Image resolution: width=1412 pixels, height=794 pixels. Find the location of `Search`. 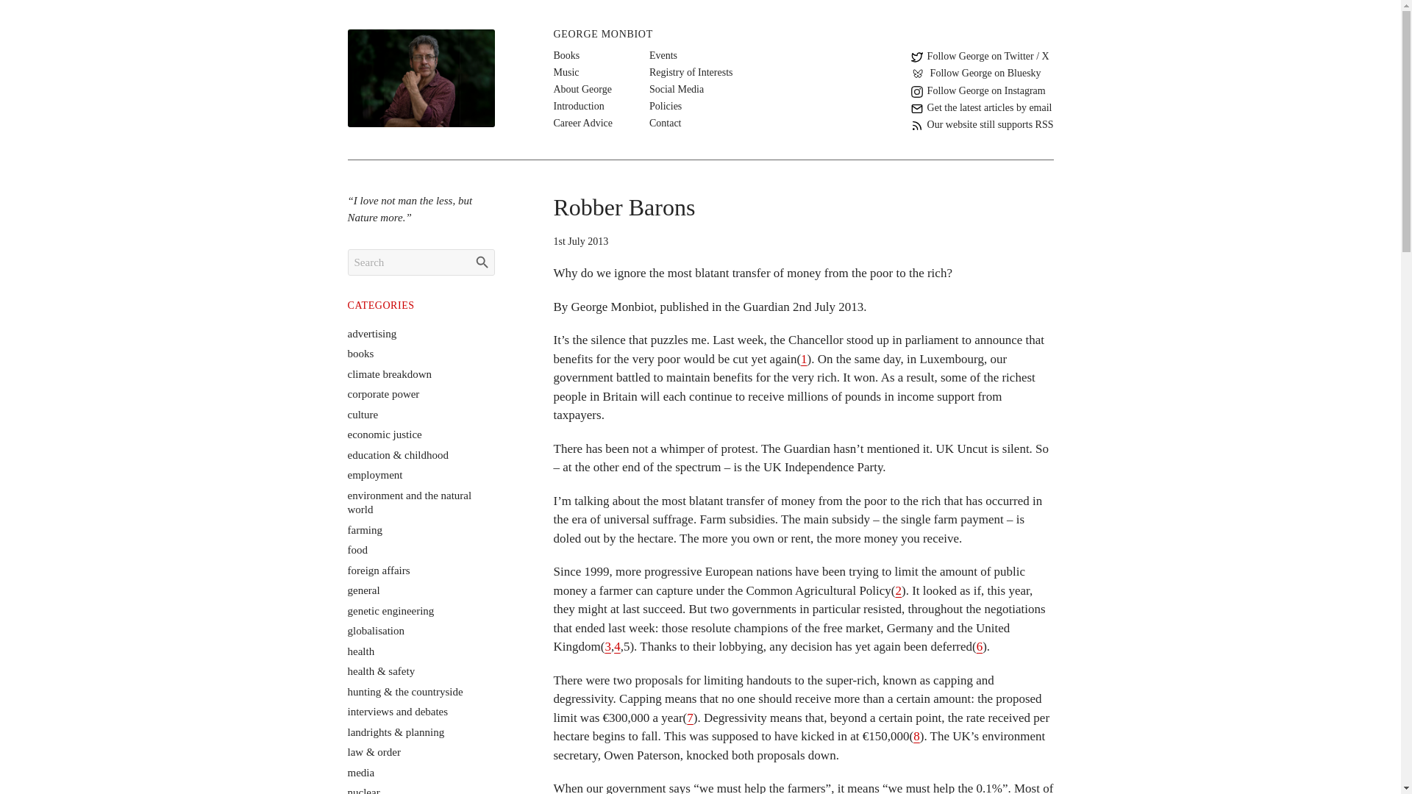

Search is located at coordinates (482, 262).